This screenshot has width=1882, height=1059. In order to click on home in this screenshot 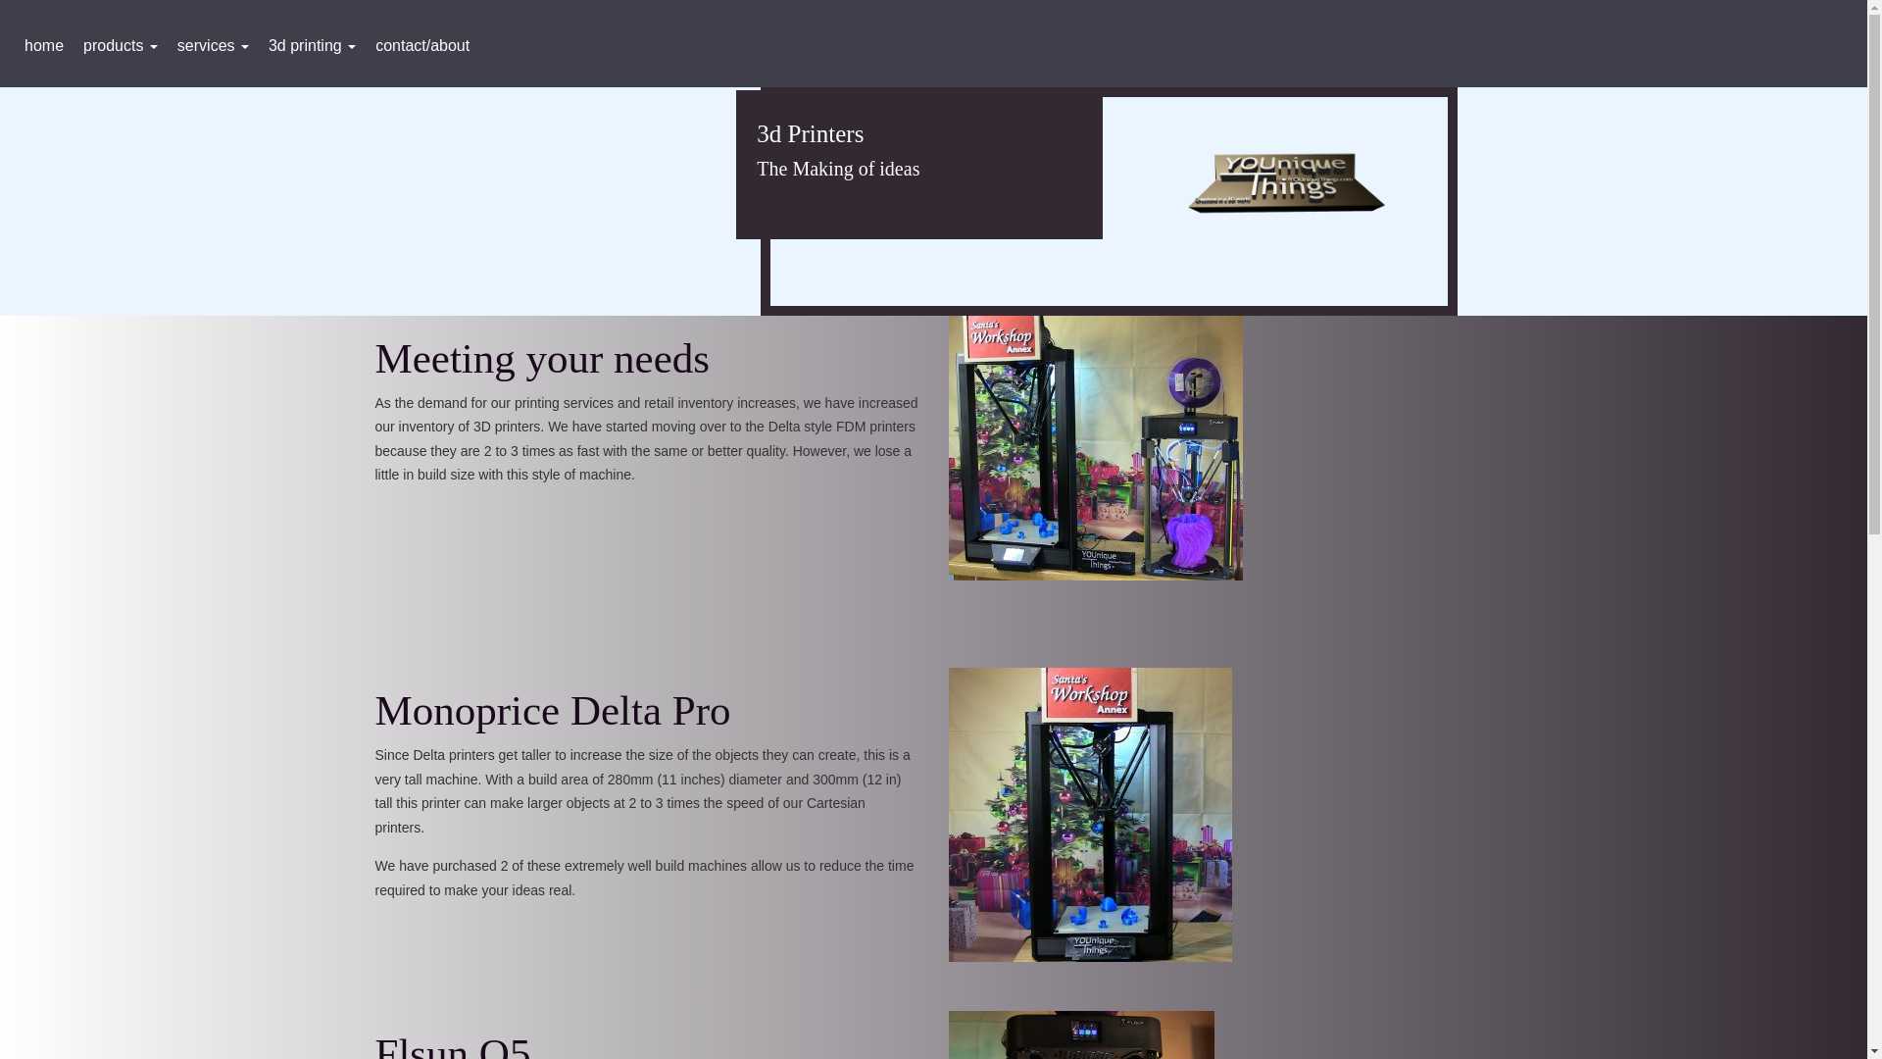, I will do `click(43, 45)`.